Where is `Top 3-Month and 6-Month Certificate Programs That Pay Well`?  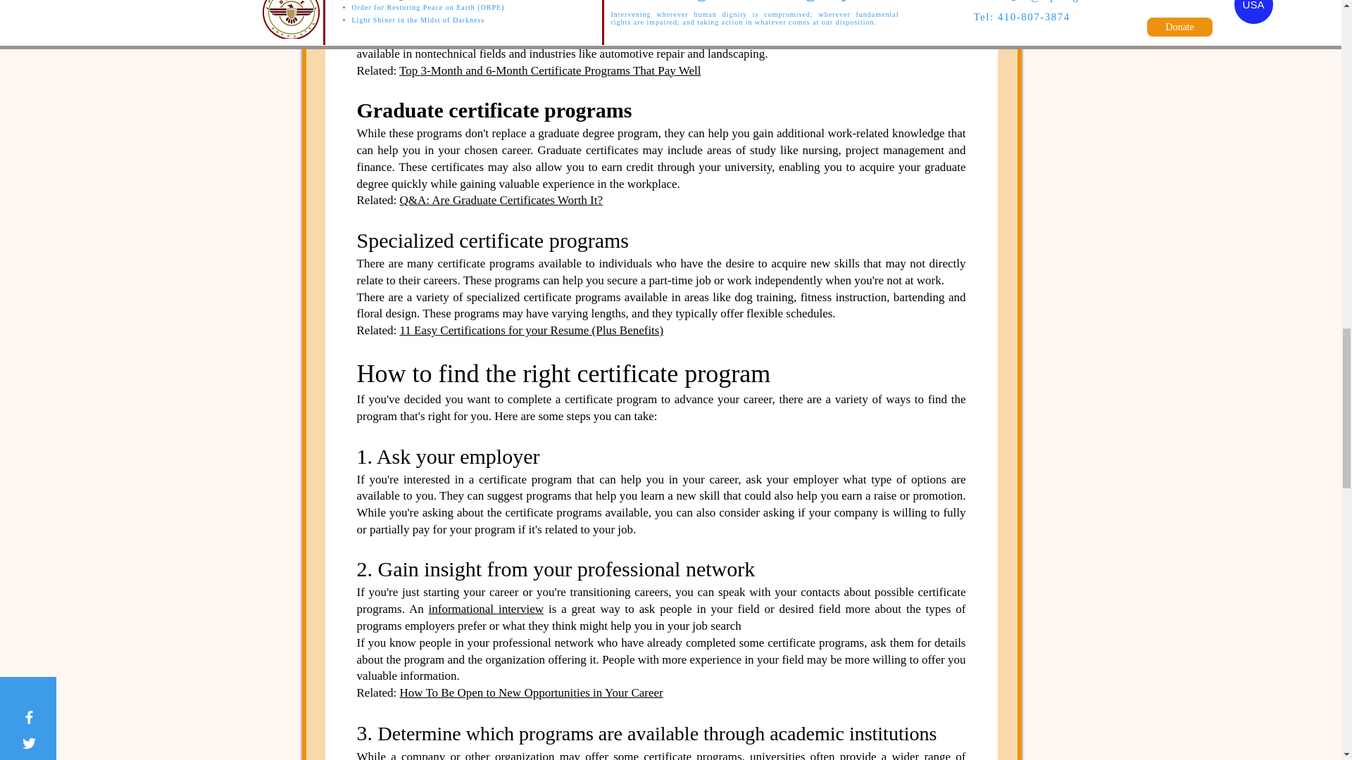
Top 3-Month and 6-Month Certificate Programs That Pay Well is located at coordinates (549, 70).